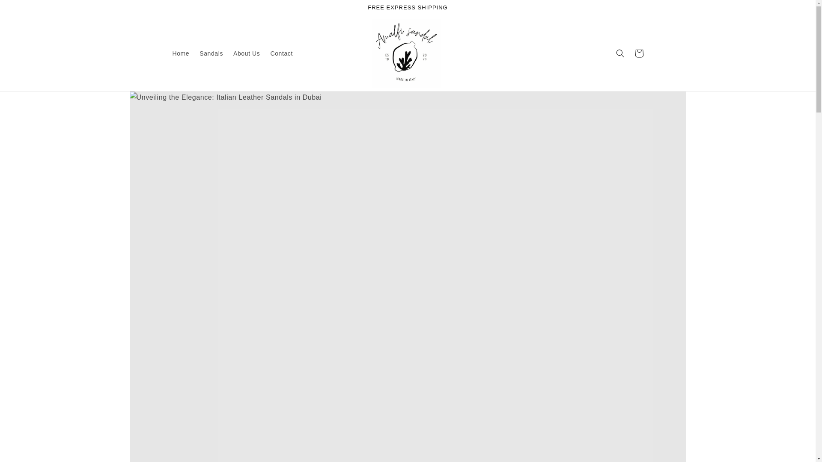 The height and width of the screenshot is (462, 822). I want to click on Sandals, so click(211, 53).